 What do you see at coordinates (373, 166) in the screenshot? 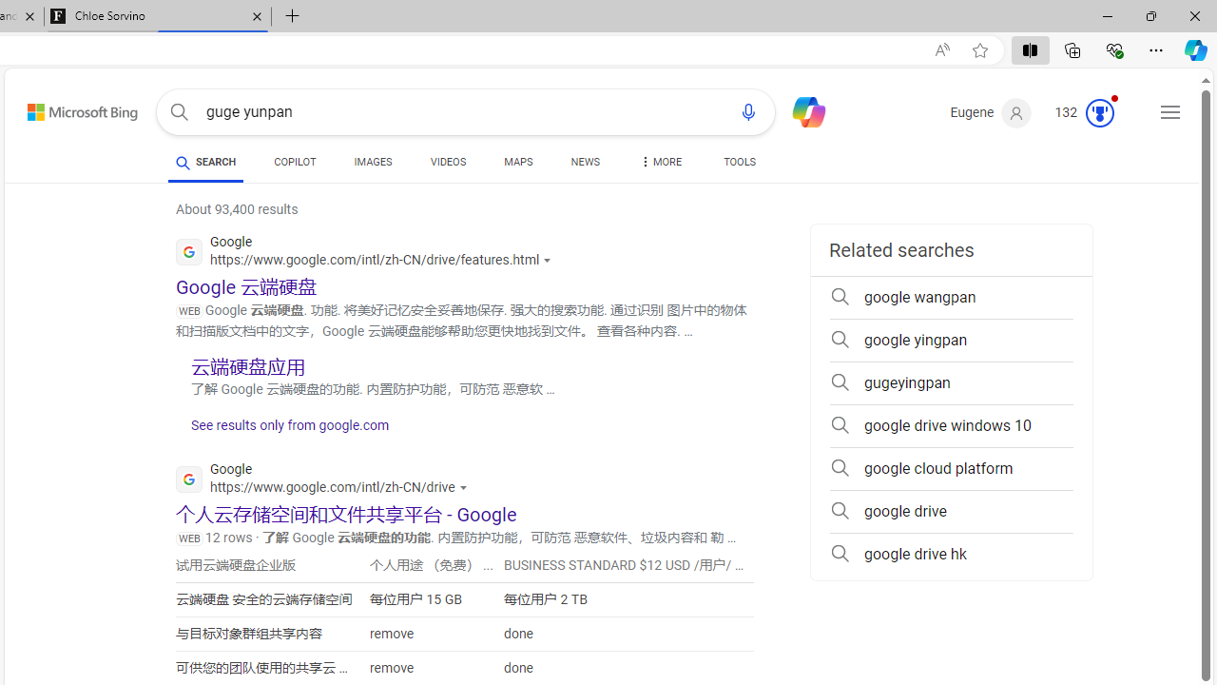
I see `IMAGES` at bounding box center [373, 166].